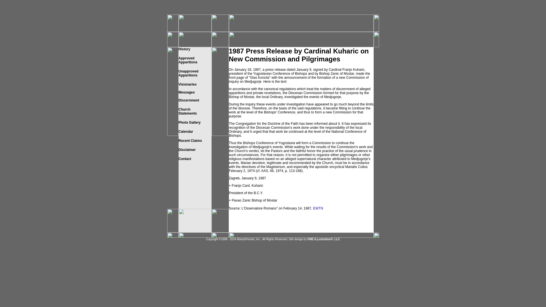  What do you see at coordinates (189, 123) in the screenshot?
I see `Contact` at bounding box center [189, 123].